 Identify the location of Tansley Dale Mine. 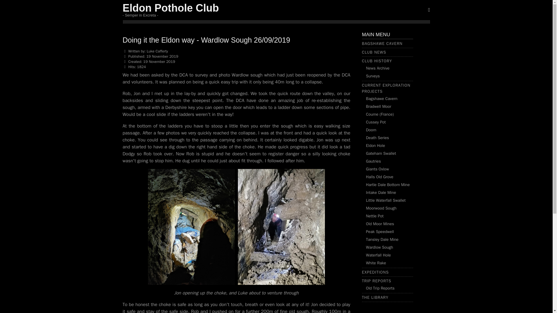
(382, 239).